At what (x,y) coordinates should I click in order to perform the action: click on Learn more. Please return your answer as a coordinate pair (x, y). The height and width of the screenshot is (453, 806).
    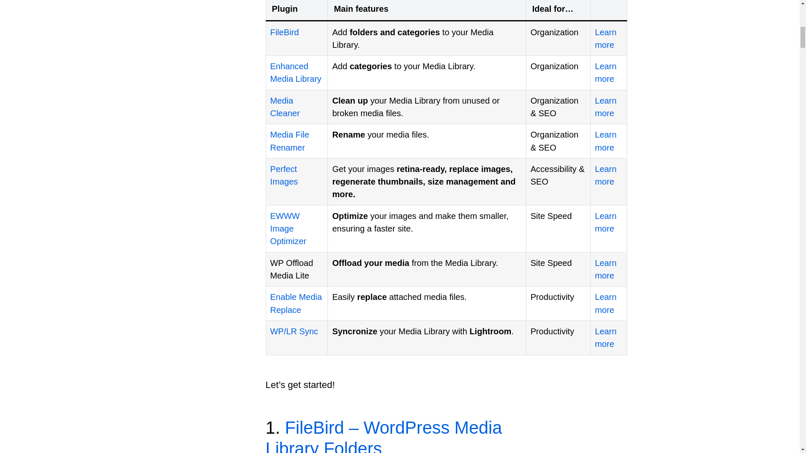
    Looking at the image, I should click on (605, 107).